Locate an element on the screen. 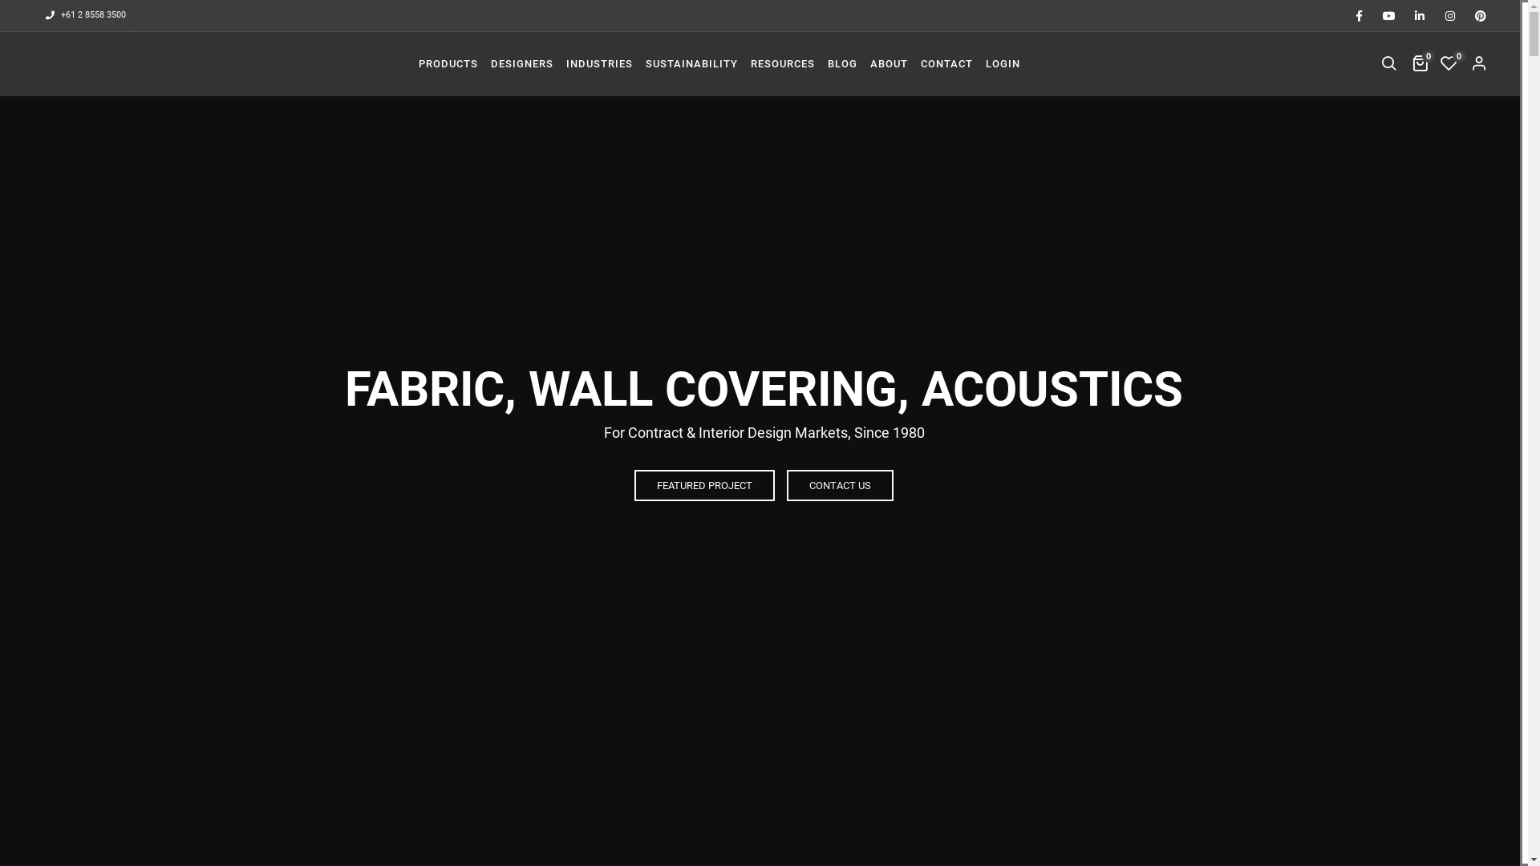  CONTACT is located at coordinates (946, 64).